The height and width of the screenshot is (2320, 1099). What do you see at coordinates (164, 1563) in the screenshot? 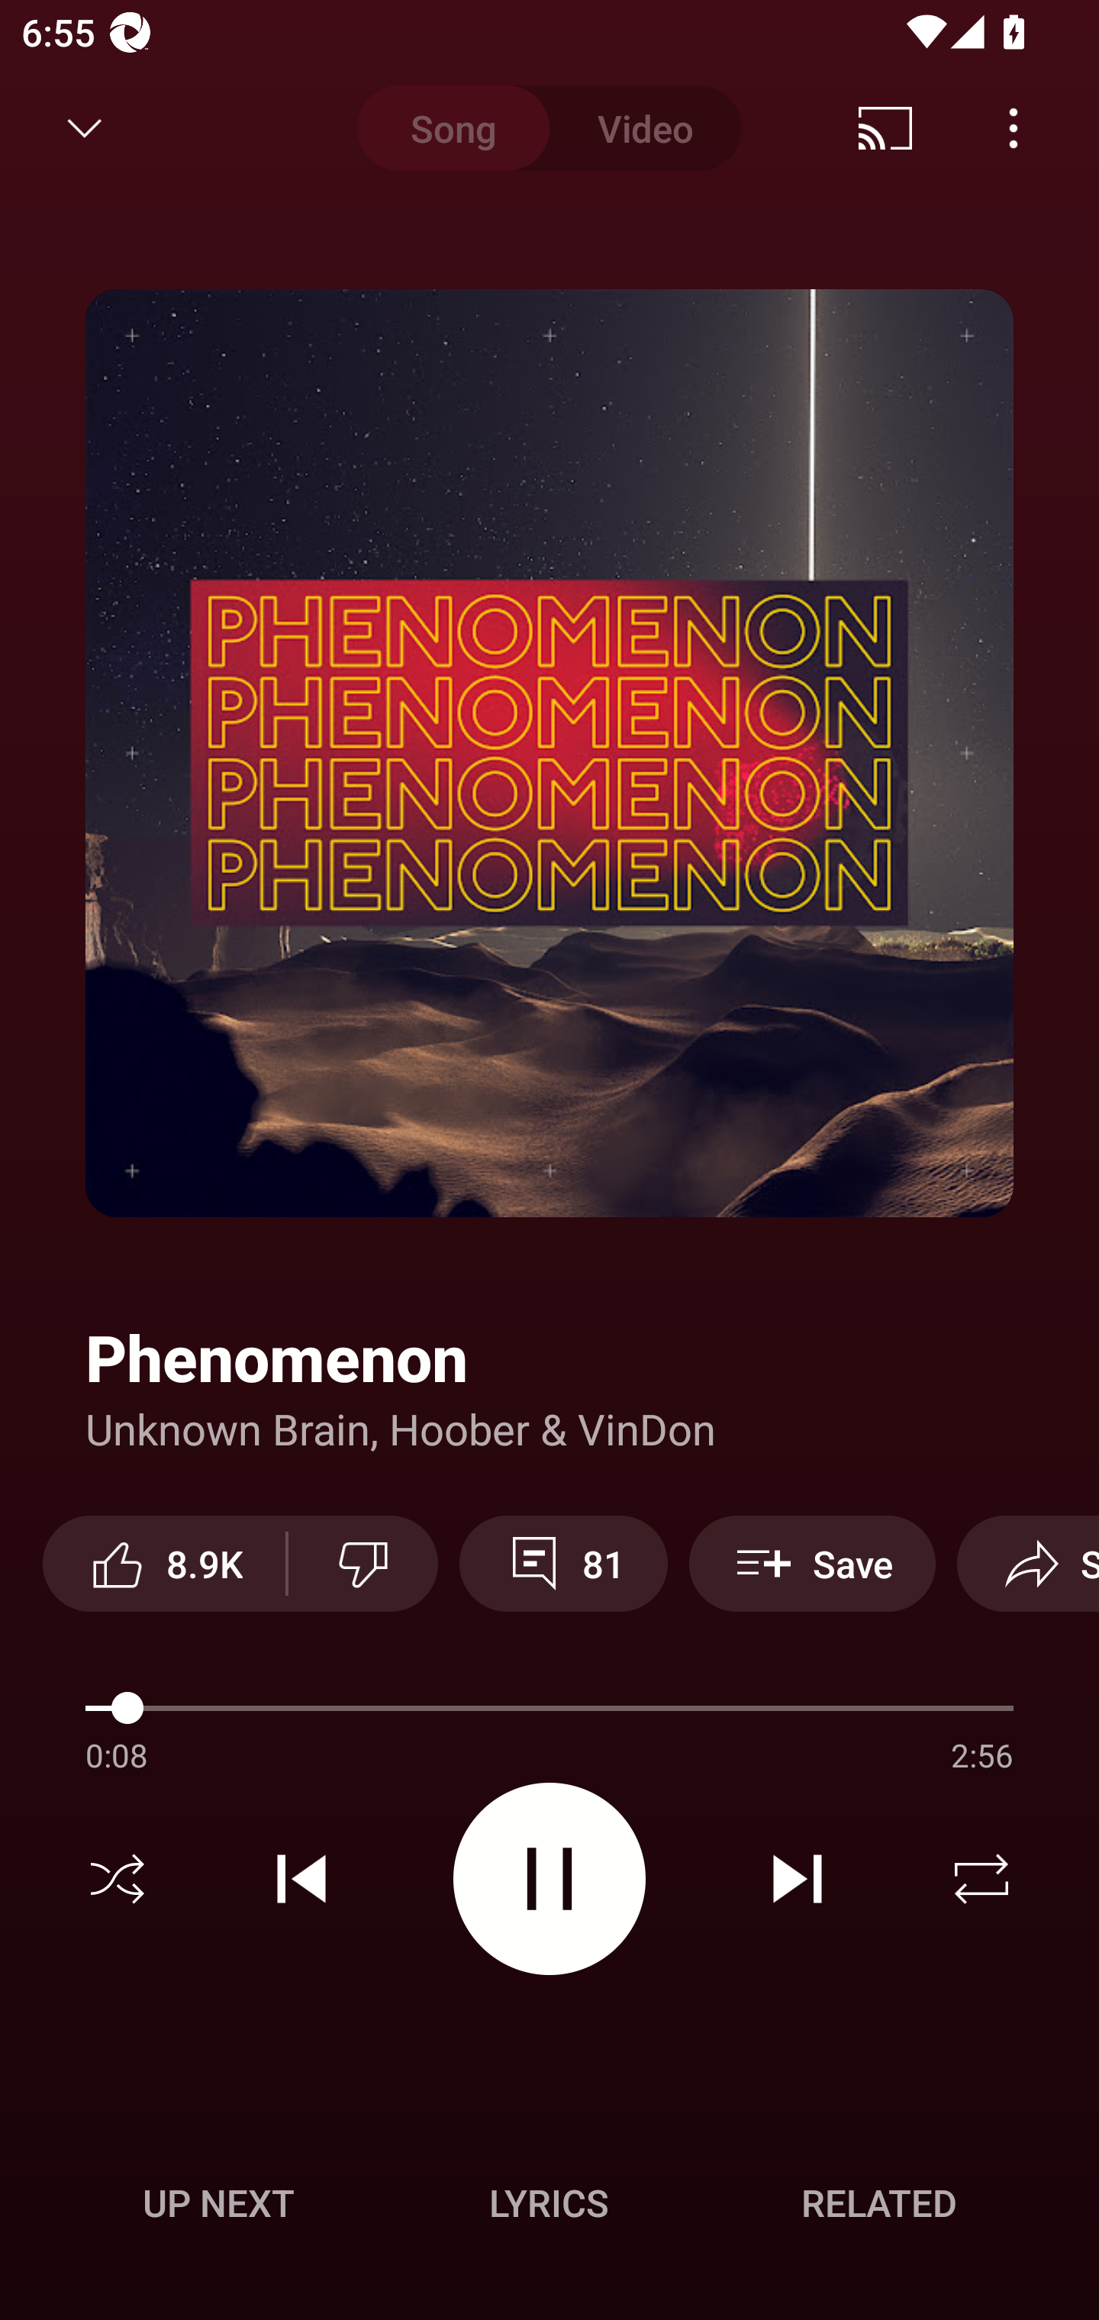
I see `8.9K like this video along with 8,972 other people` at bounding box center [164, 1563].